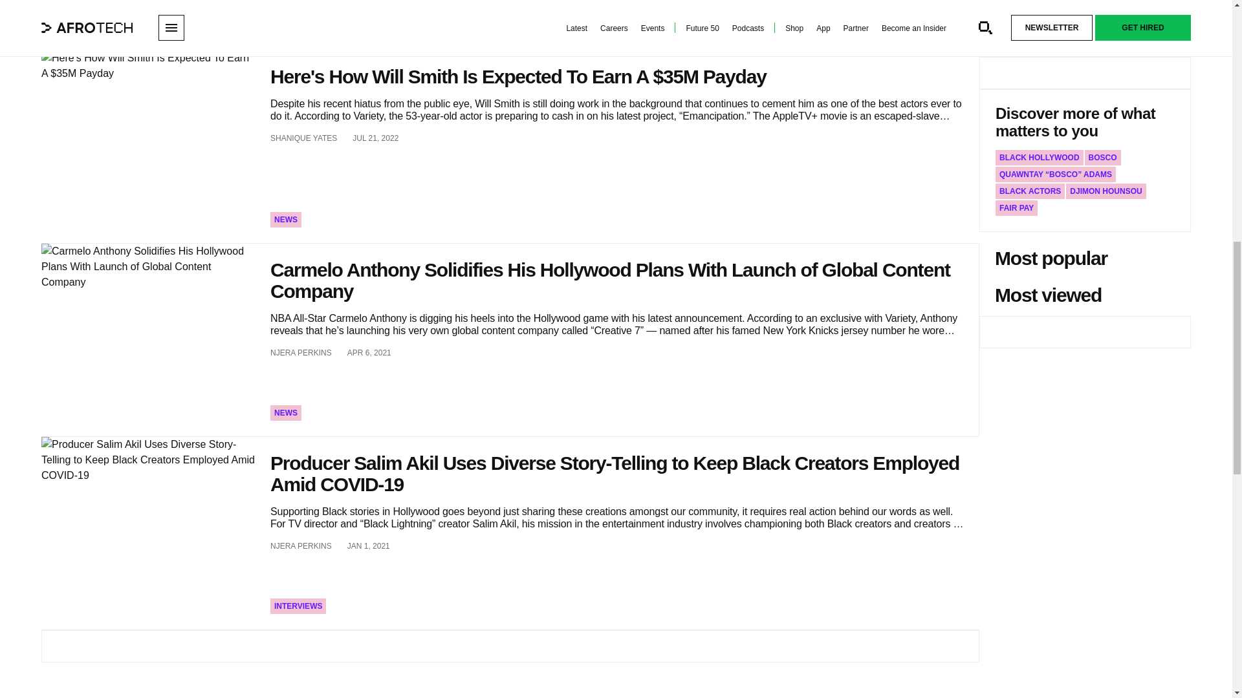 This screenshot has height=698, width=1242. Describe the element at coordinates (301, 353) in the screenshot. I see `NJERA PERKINS` at that location.